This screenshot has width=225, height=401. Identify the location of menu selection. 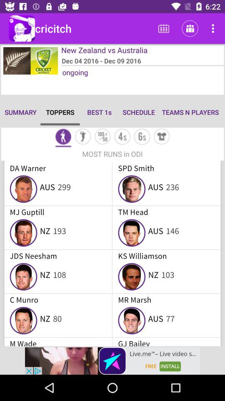
(82, 137).